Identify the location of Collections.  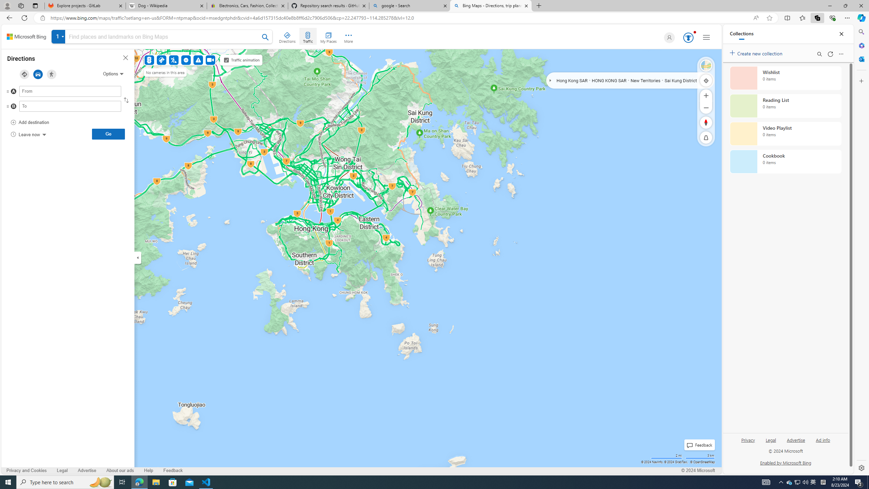
(741, 34).